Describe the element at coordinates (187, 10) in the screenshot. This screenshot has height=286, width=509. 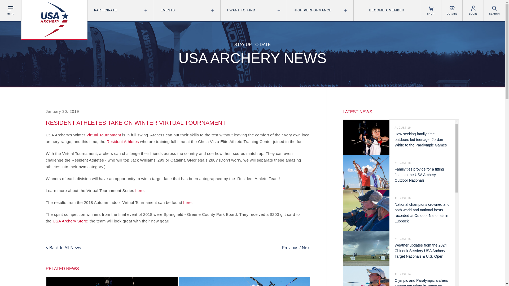
I see `EVENTS` at that location.